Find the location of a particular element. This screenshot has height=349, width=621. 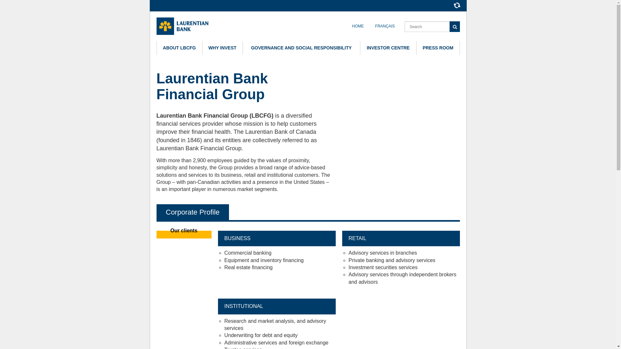

Laurentian Bank Financial Group is located at coordinates (182, 26).